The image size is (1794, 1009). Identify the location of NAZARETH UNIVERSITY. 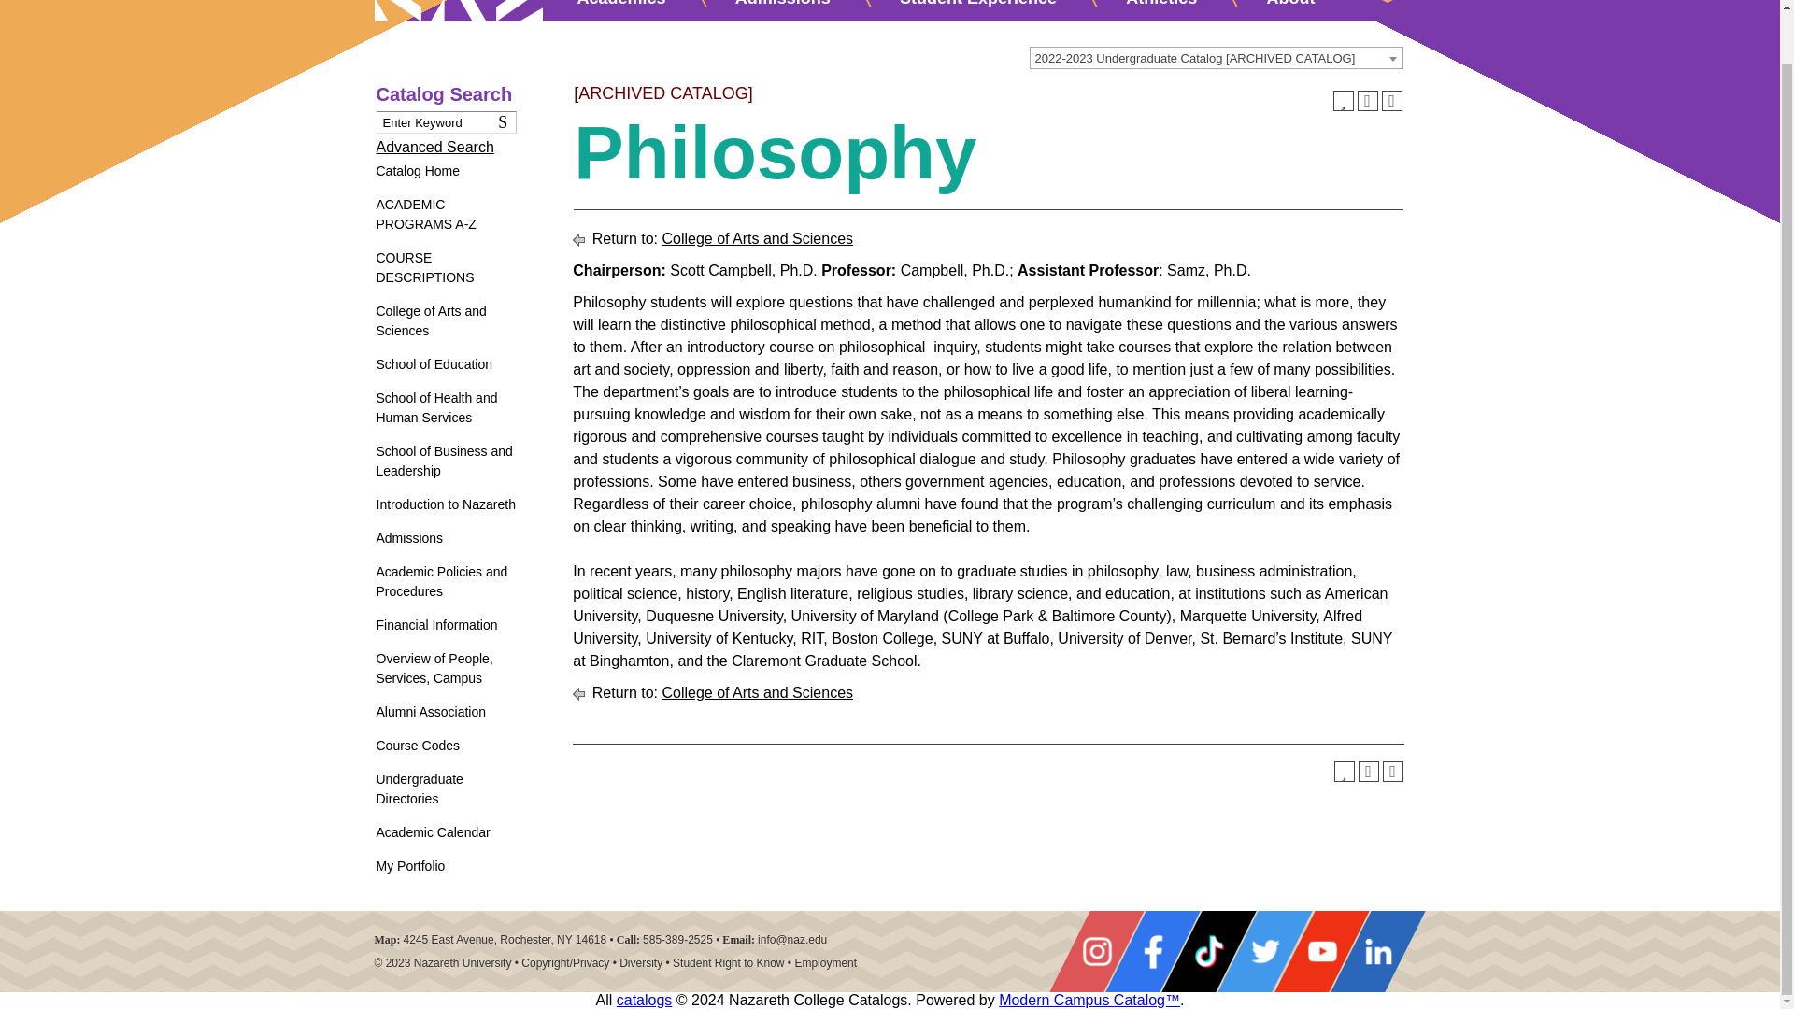
(457, 10).